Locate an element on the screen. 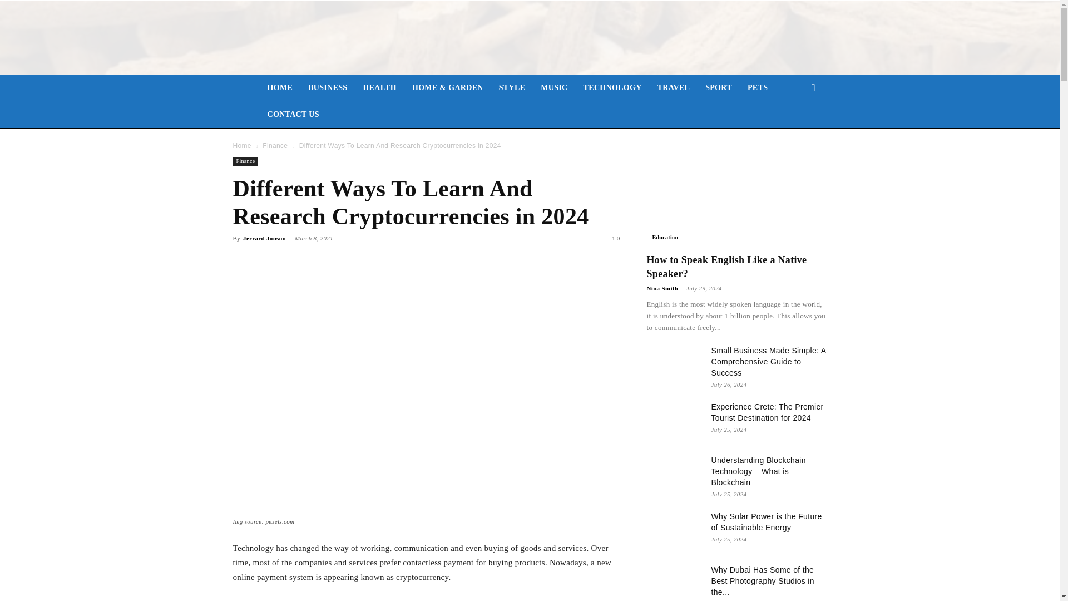 The image size is (1068, 601). Home is located at coordinates (241, 145).